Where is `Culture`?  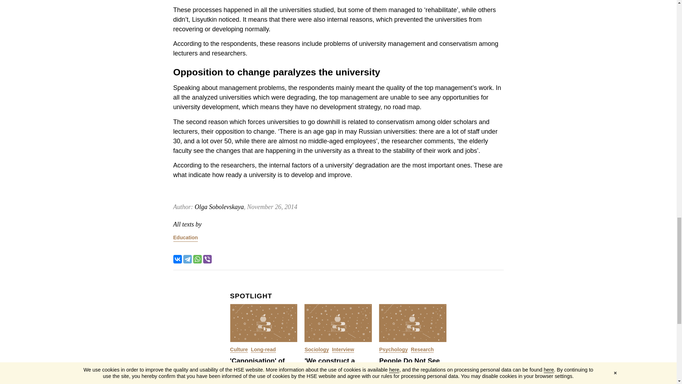
Culture is located at coordinates (239, 350).